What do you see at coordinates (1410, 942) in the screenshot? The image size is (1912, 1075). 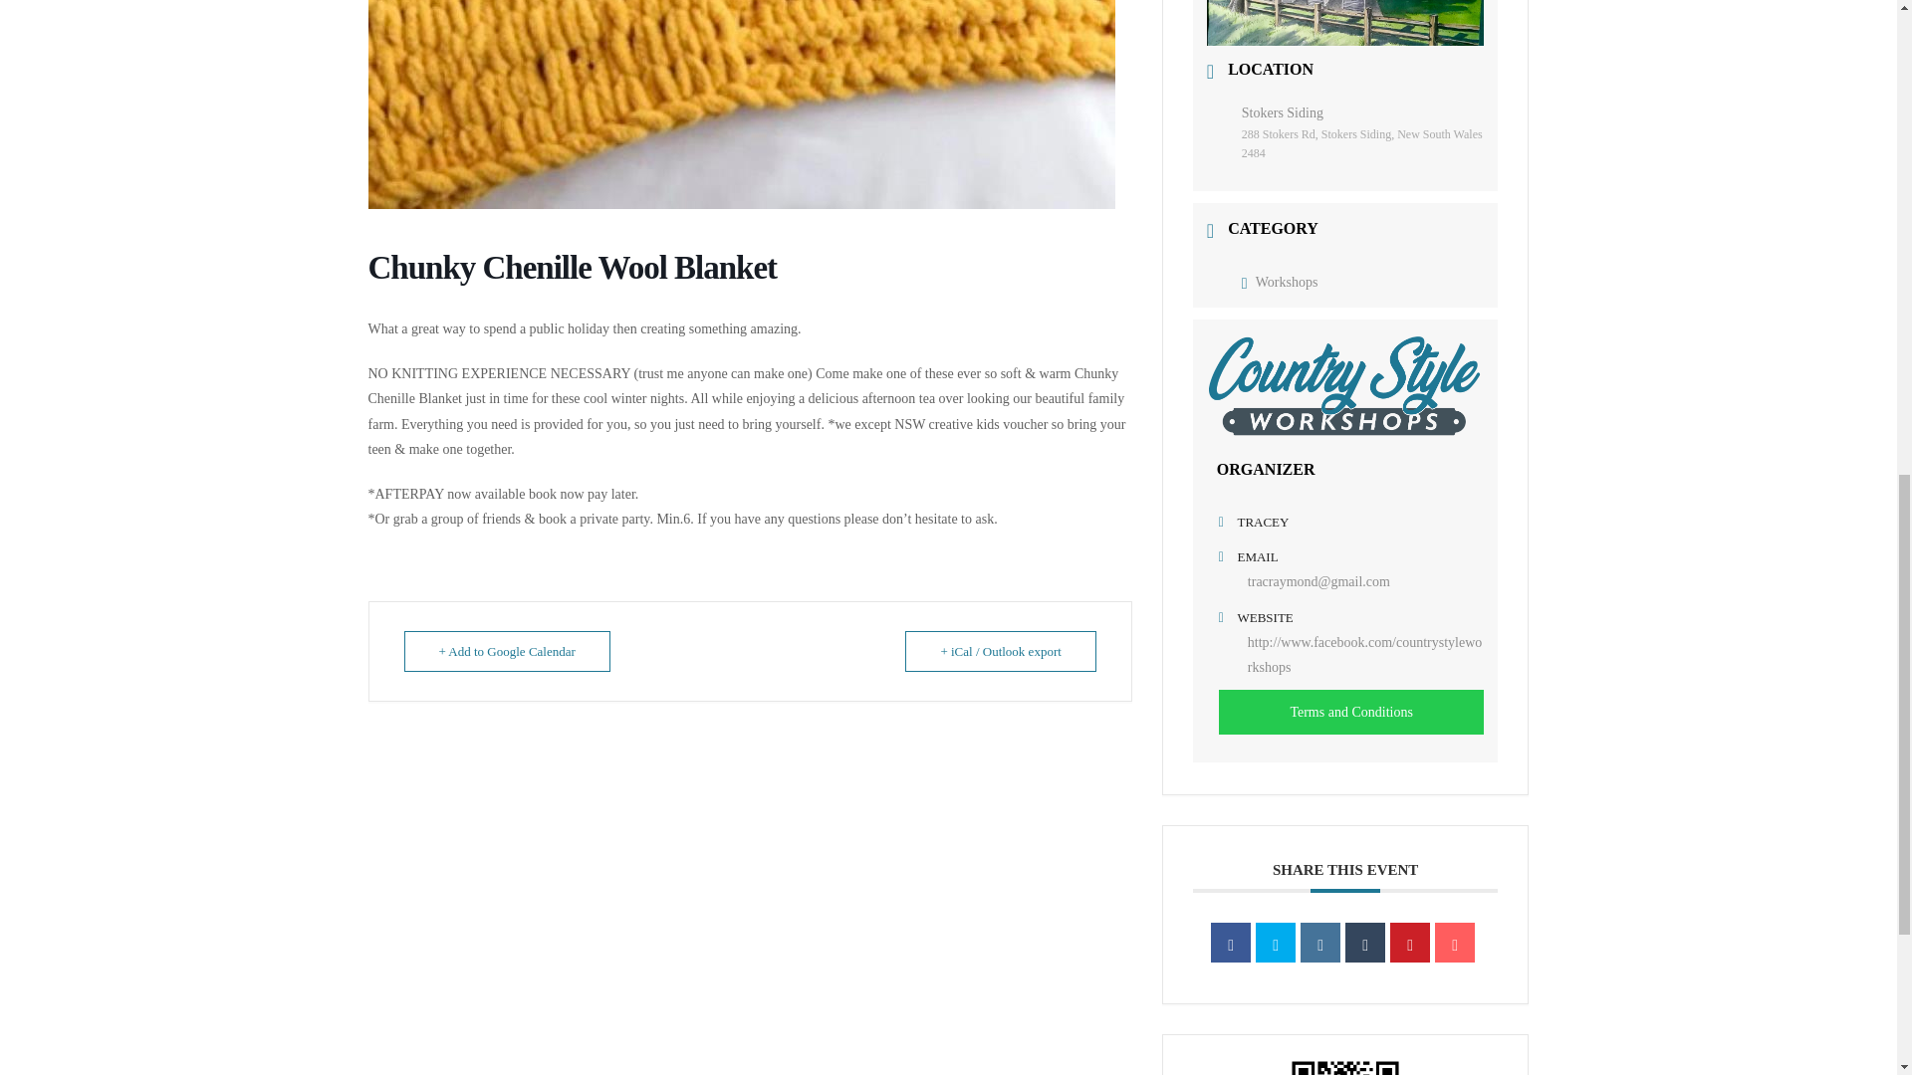 I see `Share on Pinterest` at bounding box center [1410, 942].